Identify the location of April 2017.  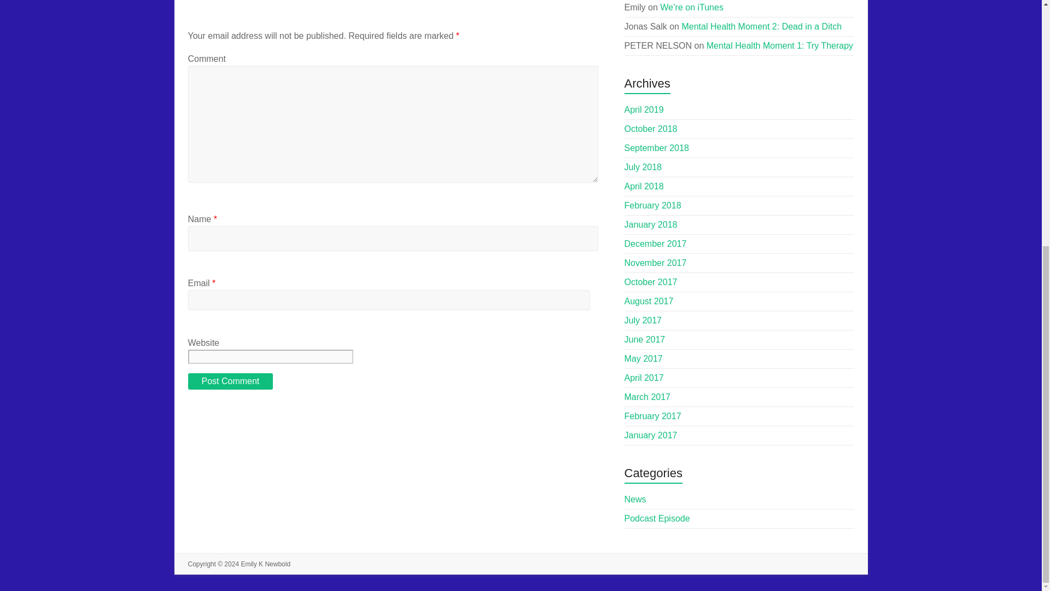
(644, 378).